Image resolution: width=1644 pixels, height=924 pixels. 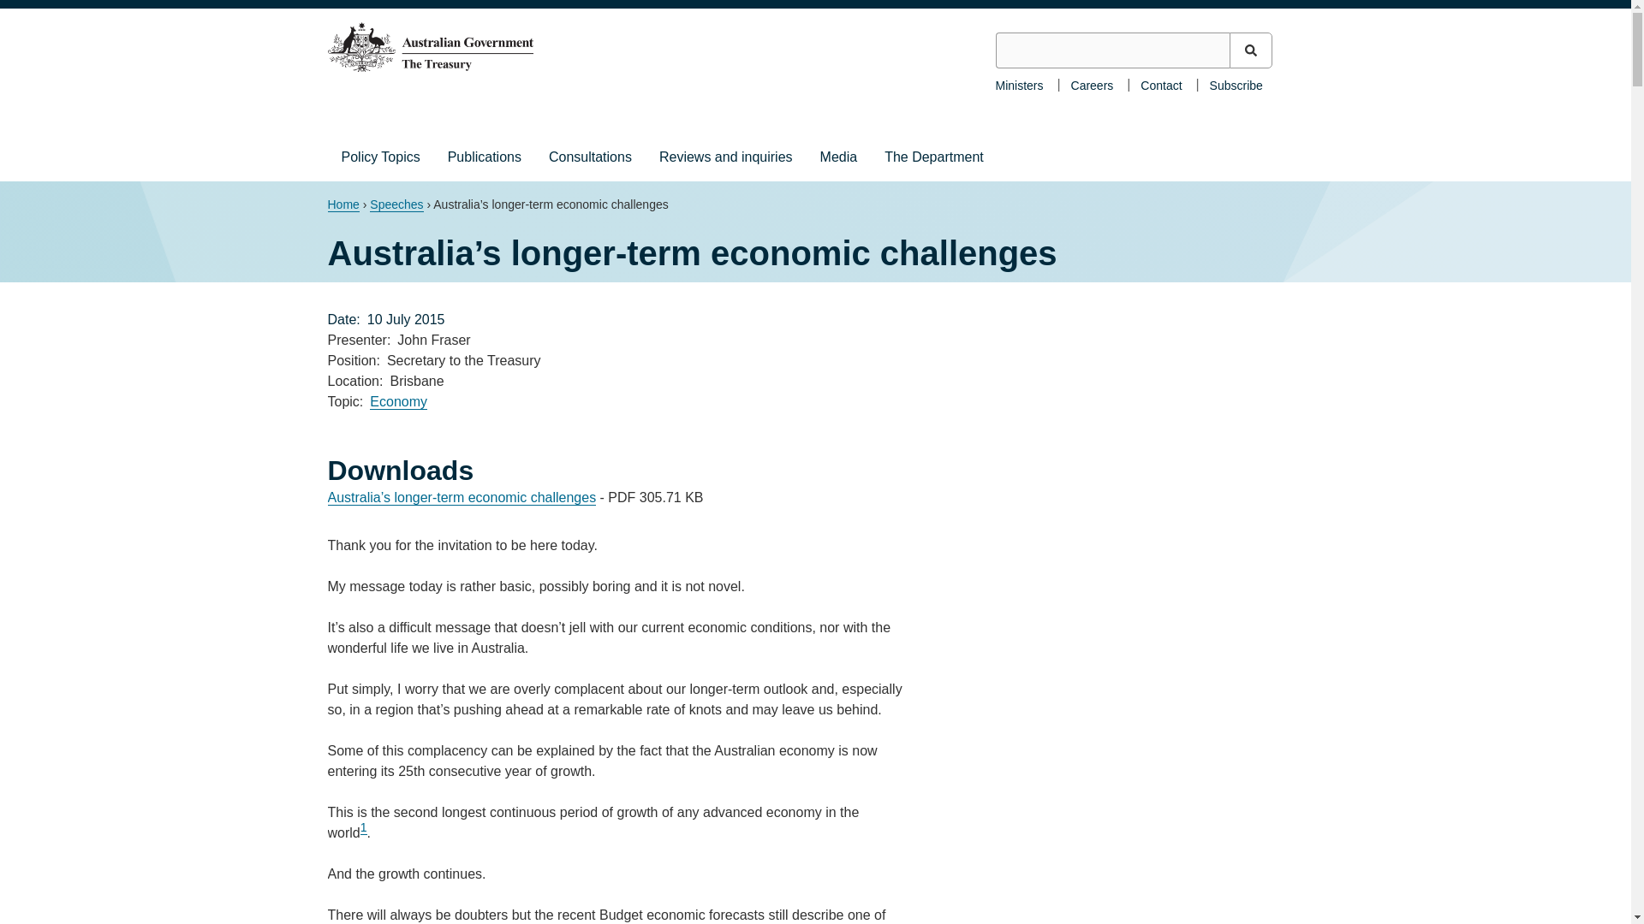 What do you see at coordinates (342, 205) in the screenshot?
I see `Home` at bounding box center [342, 205].